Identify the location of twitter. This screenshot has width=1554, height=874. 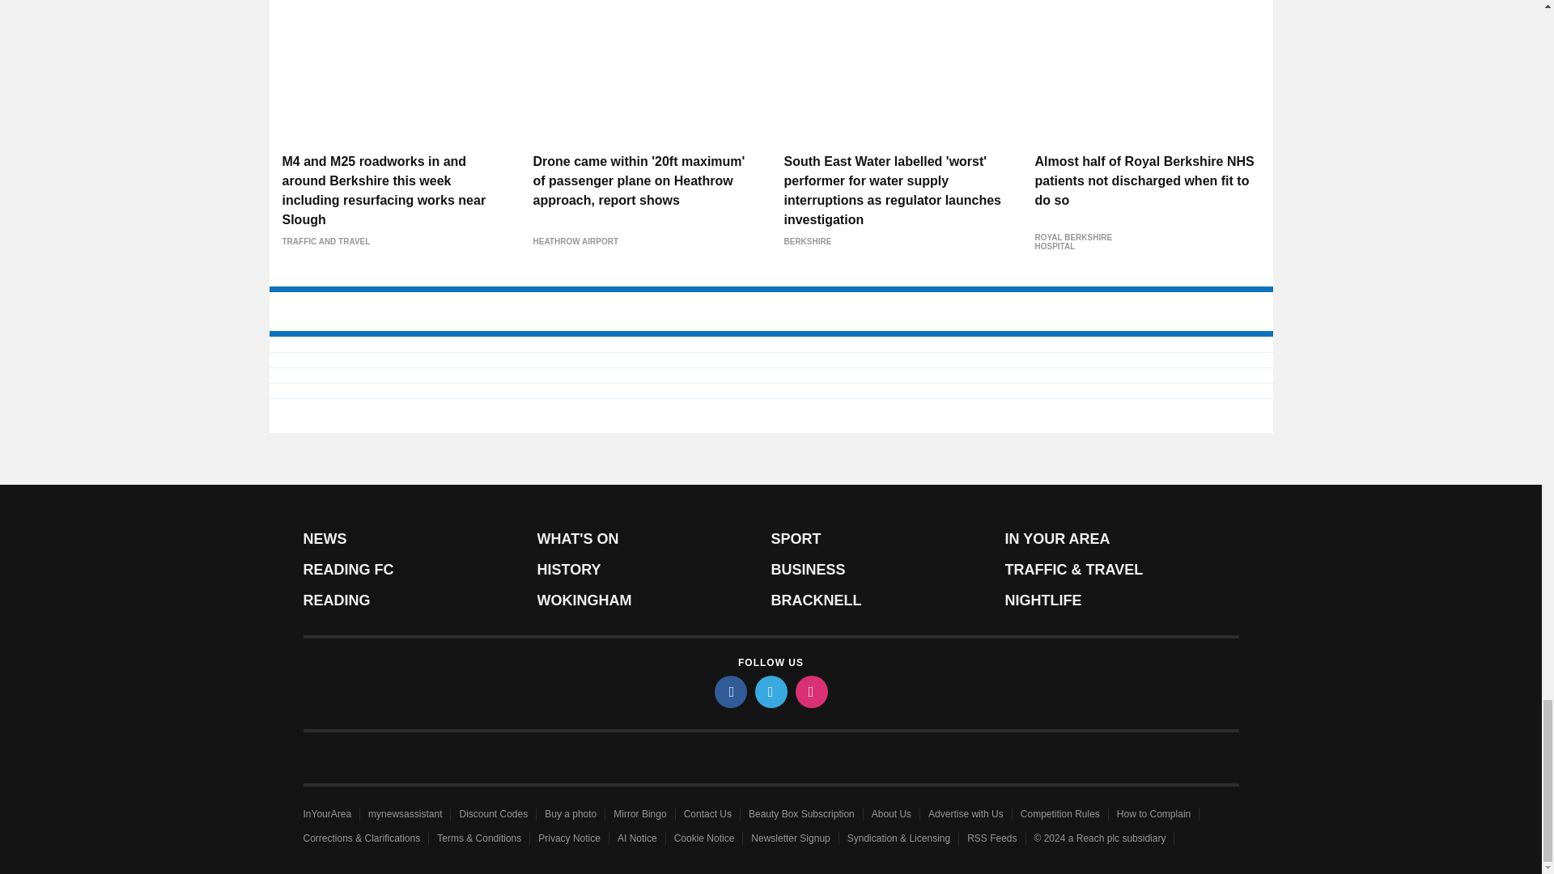
(770, 691).